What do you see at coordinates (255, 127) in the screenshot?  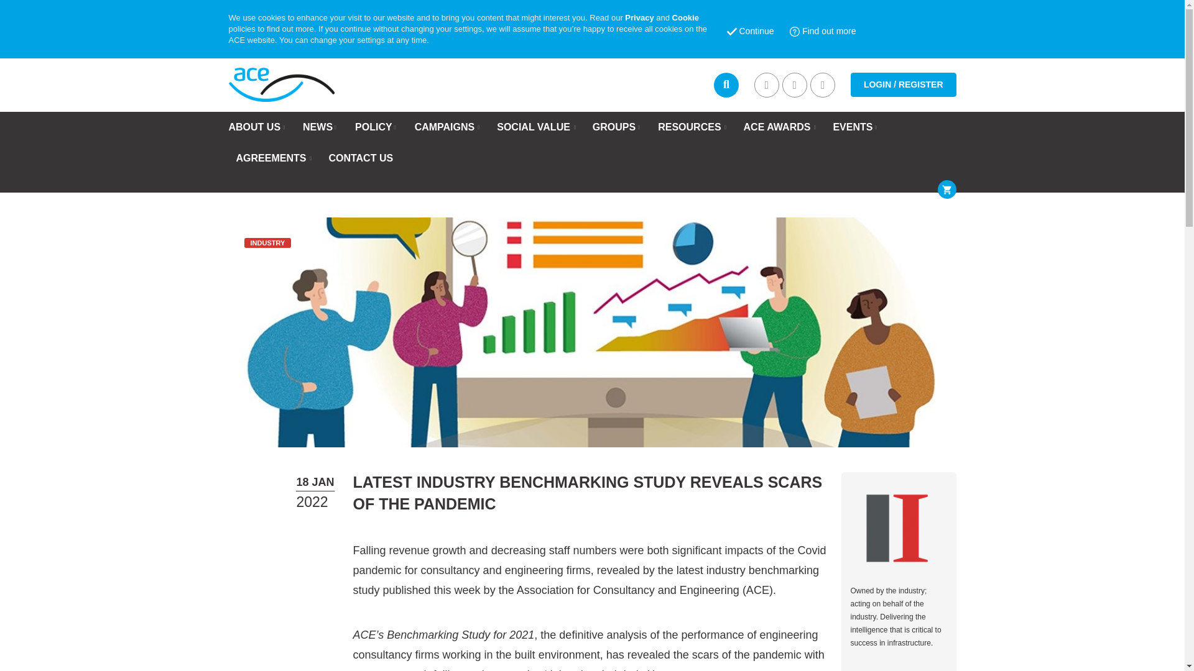 I see `ABOUT US` at bounding box center [255, 127].